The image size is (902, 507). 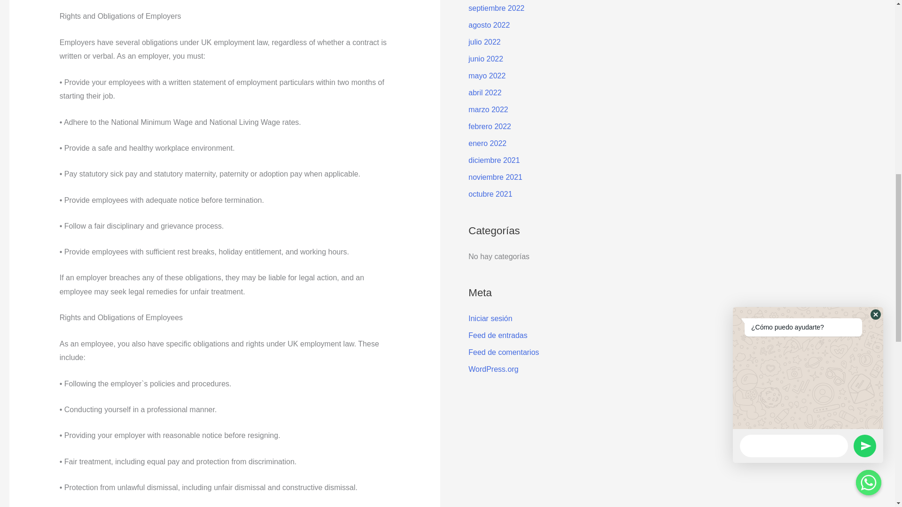 I want to click on diciembre 2021, so click(x=493, y=160).